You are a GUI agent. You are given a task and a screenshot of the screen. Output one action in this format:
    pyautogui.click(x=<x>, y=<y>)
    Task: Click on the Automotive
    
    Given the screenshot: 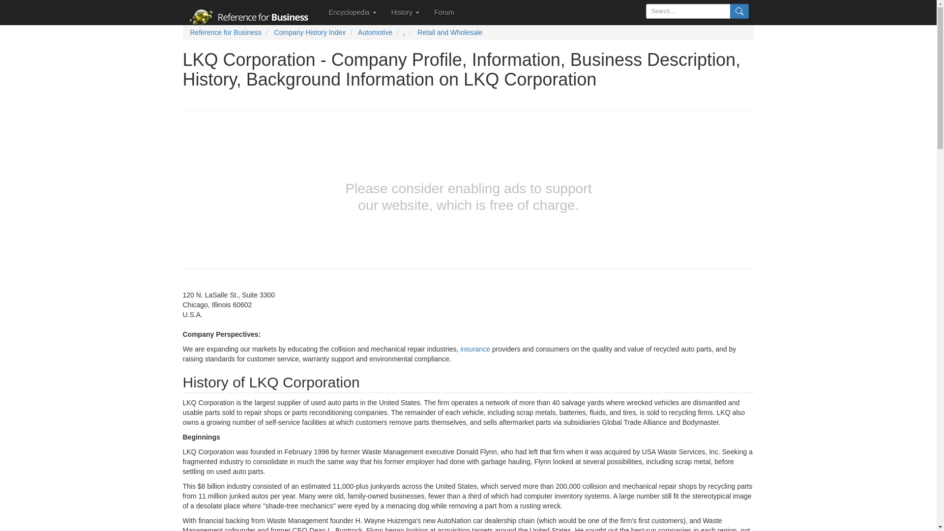 What is the action you would take?
    pyautogui.click(x=375, y=32)
    